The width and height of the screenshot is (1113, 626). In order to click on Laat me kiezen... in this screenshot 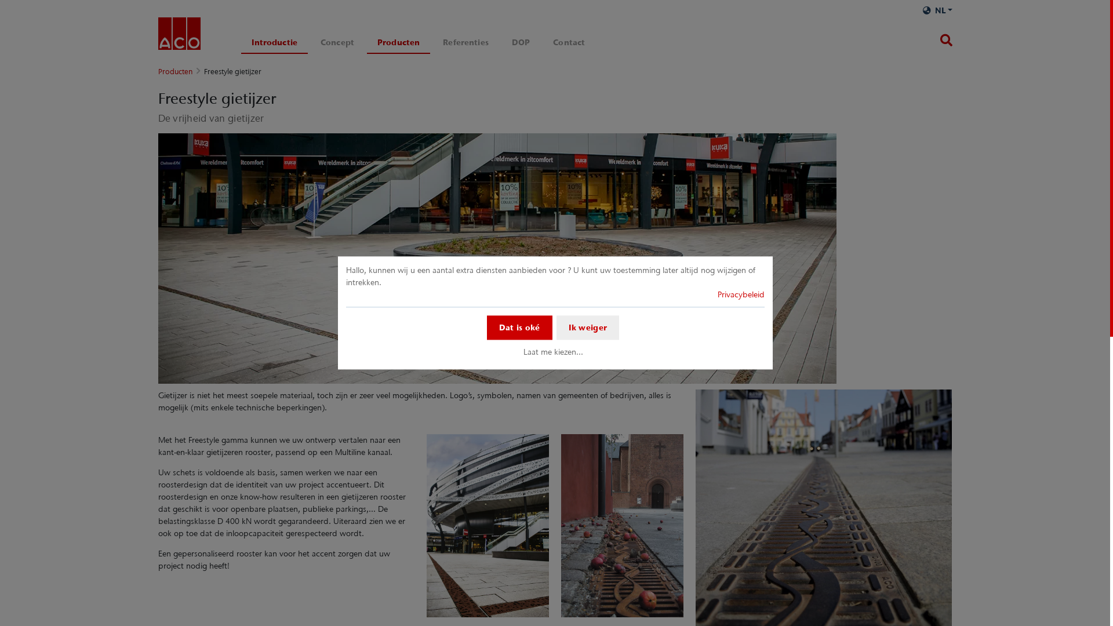, I will do `click(553, 352)`.